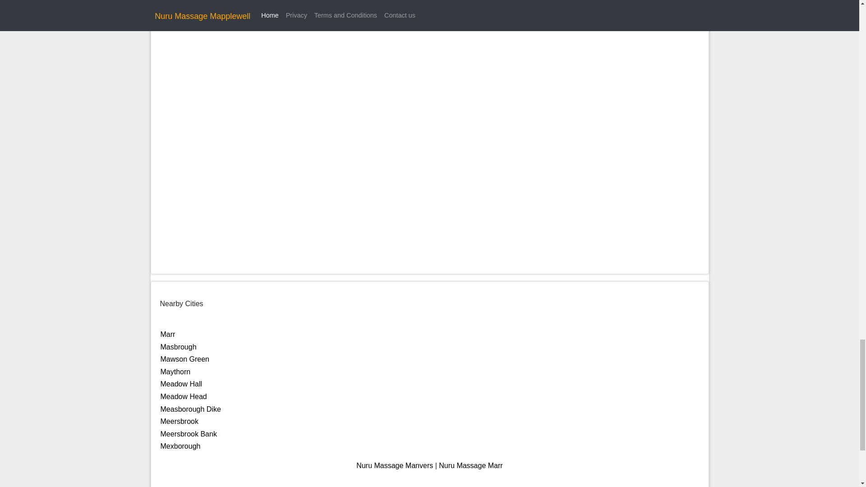  Describe the element at coordinates (470, 465) in the screenshot. I see `Nuru Massage Marr` at that location.